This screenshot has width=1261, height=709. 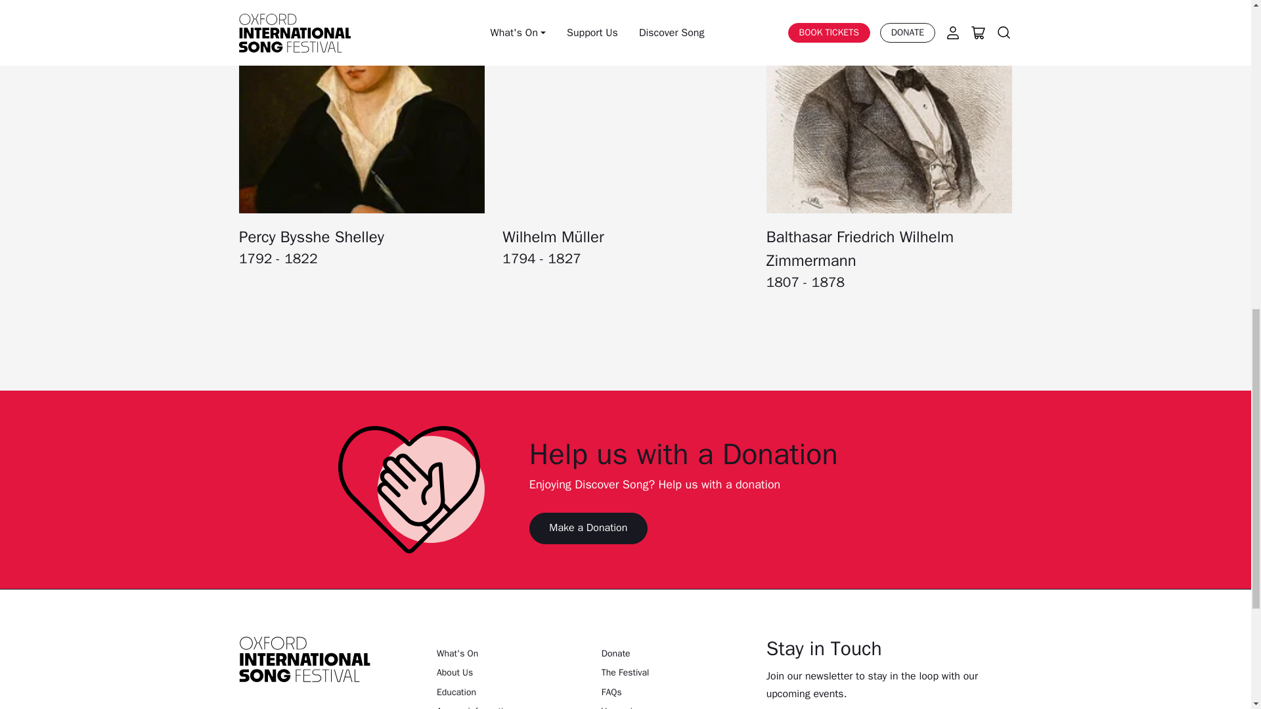 What do you see at coordinates (625, 351) in the screenshot?
I see `Support Us` at bounding box center [625, 351].